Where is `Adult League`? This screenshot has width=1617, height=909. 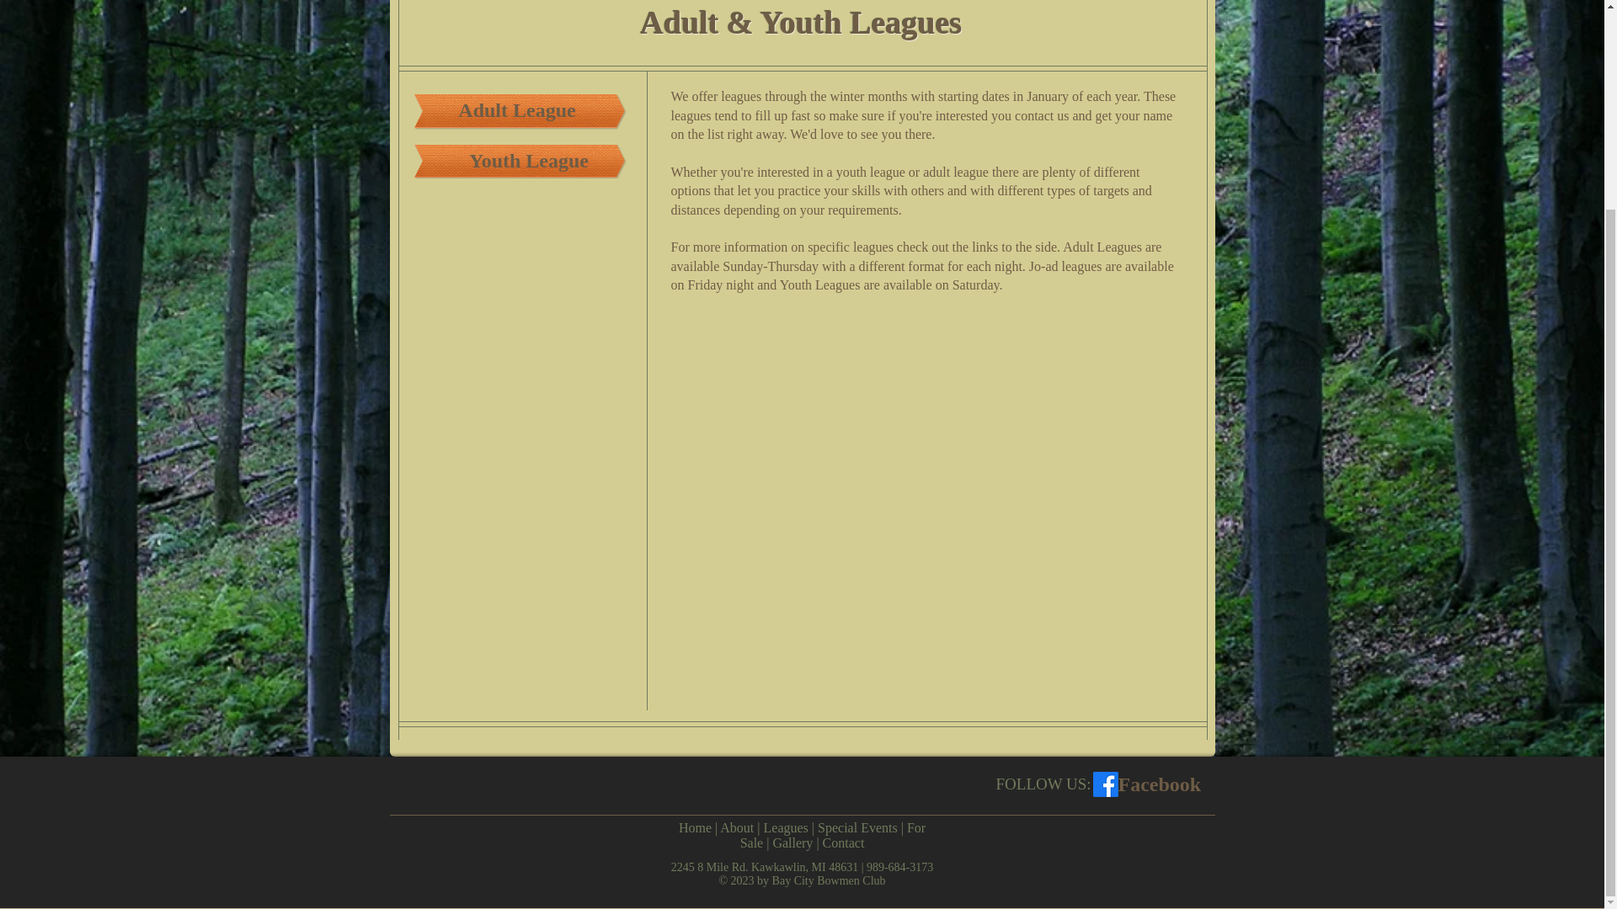 Adult League is located at coordinates (517, 111).